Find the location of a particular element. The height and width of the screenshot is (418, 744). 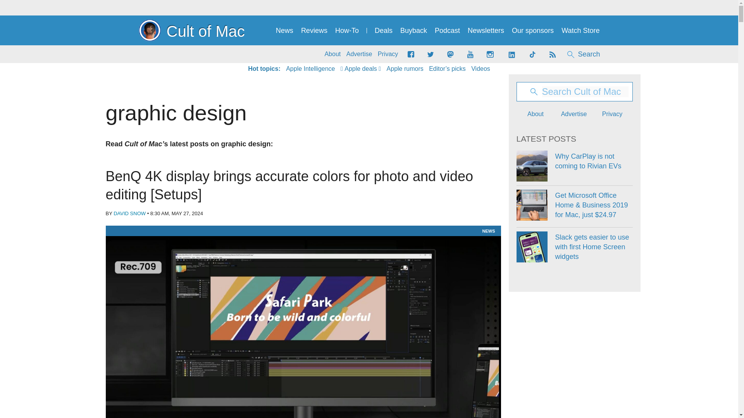

Apple Intelligence is located at coordinates (310, 69).